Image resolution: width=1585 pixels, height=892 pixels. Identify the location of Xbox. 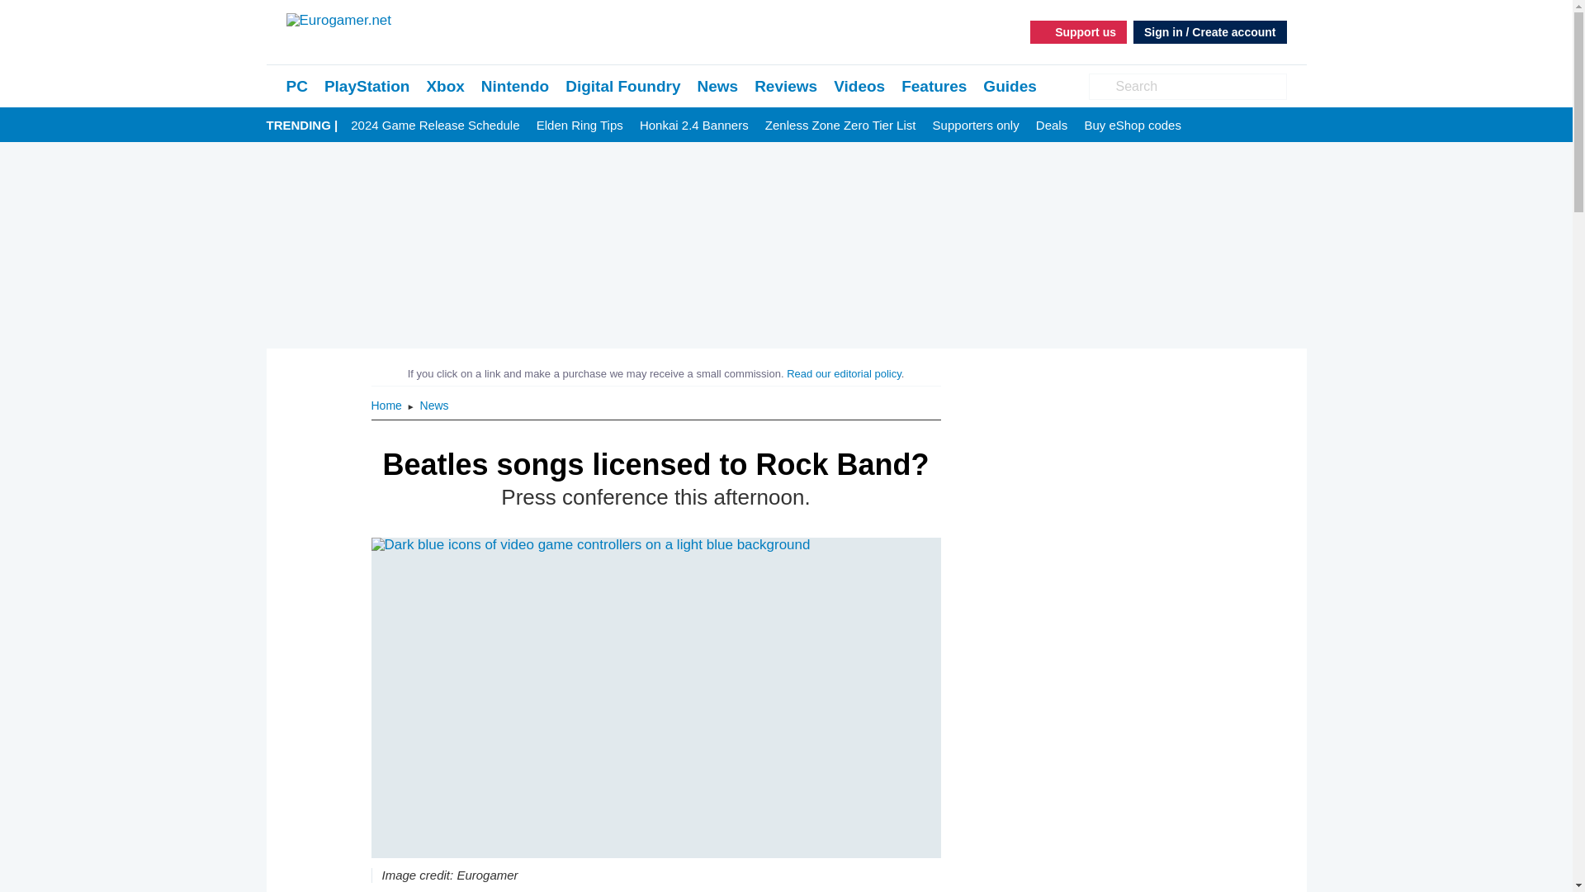
(445, 86).